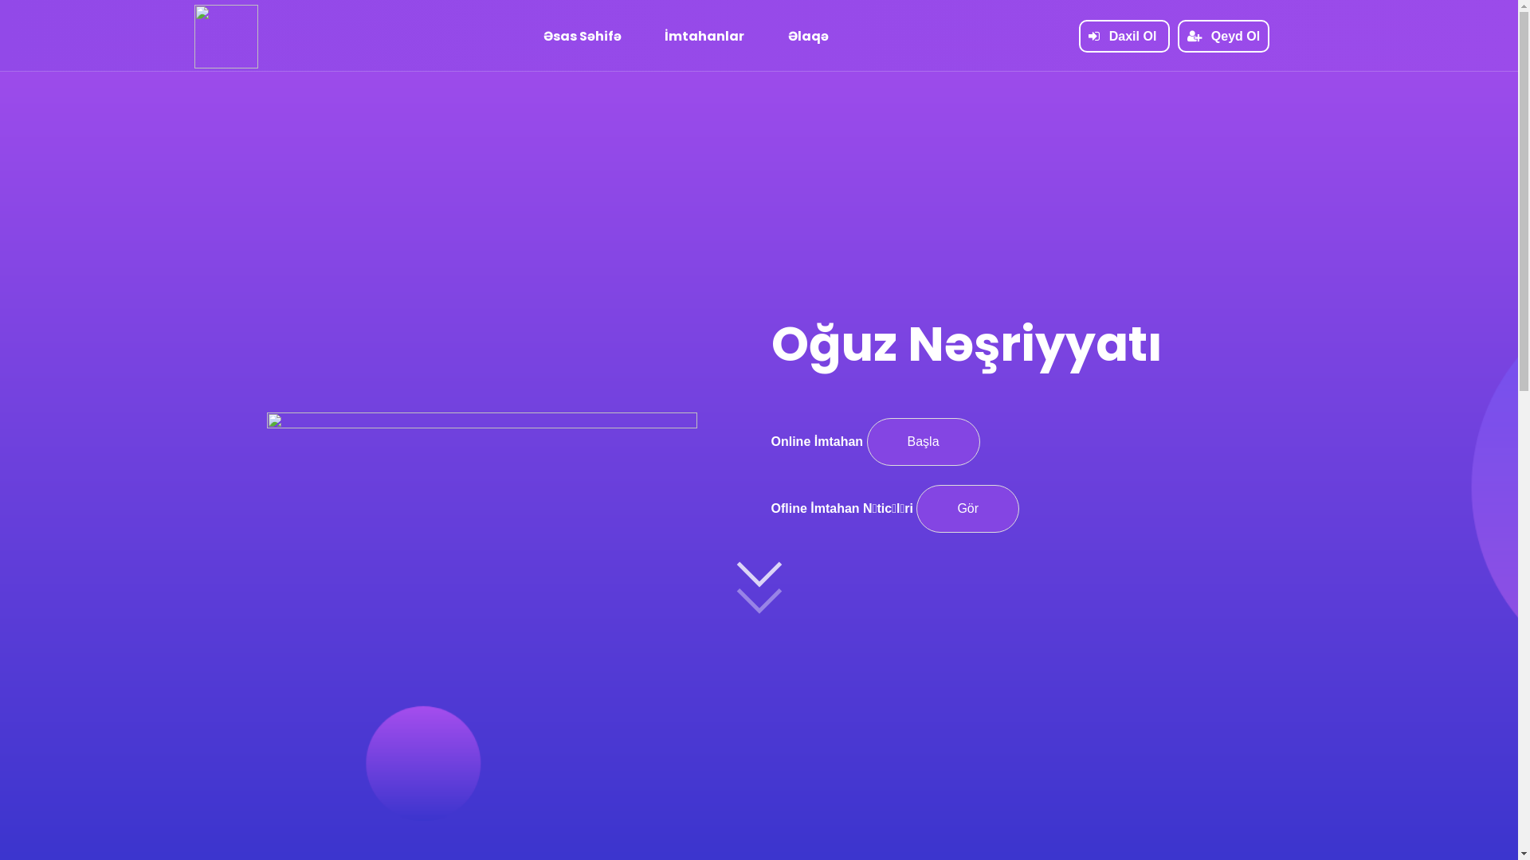  I want to click on Daxil Ol, so click(1124, 37).